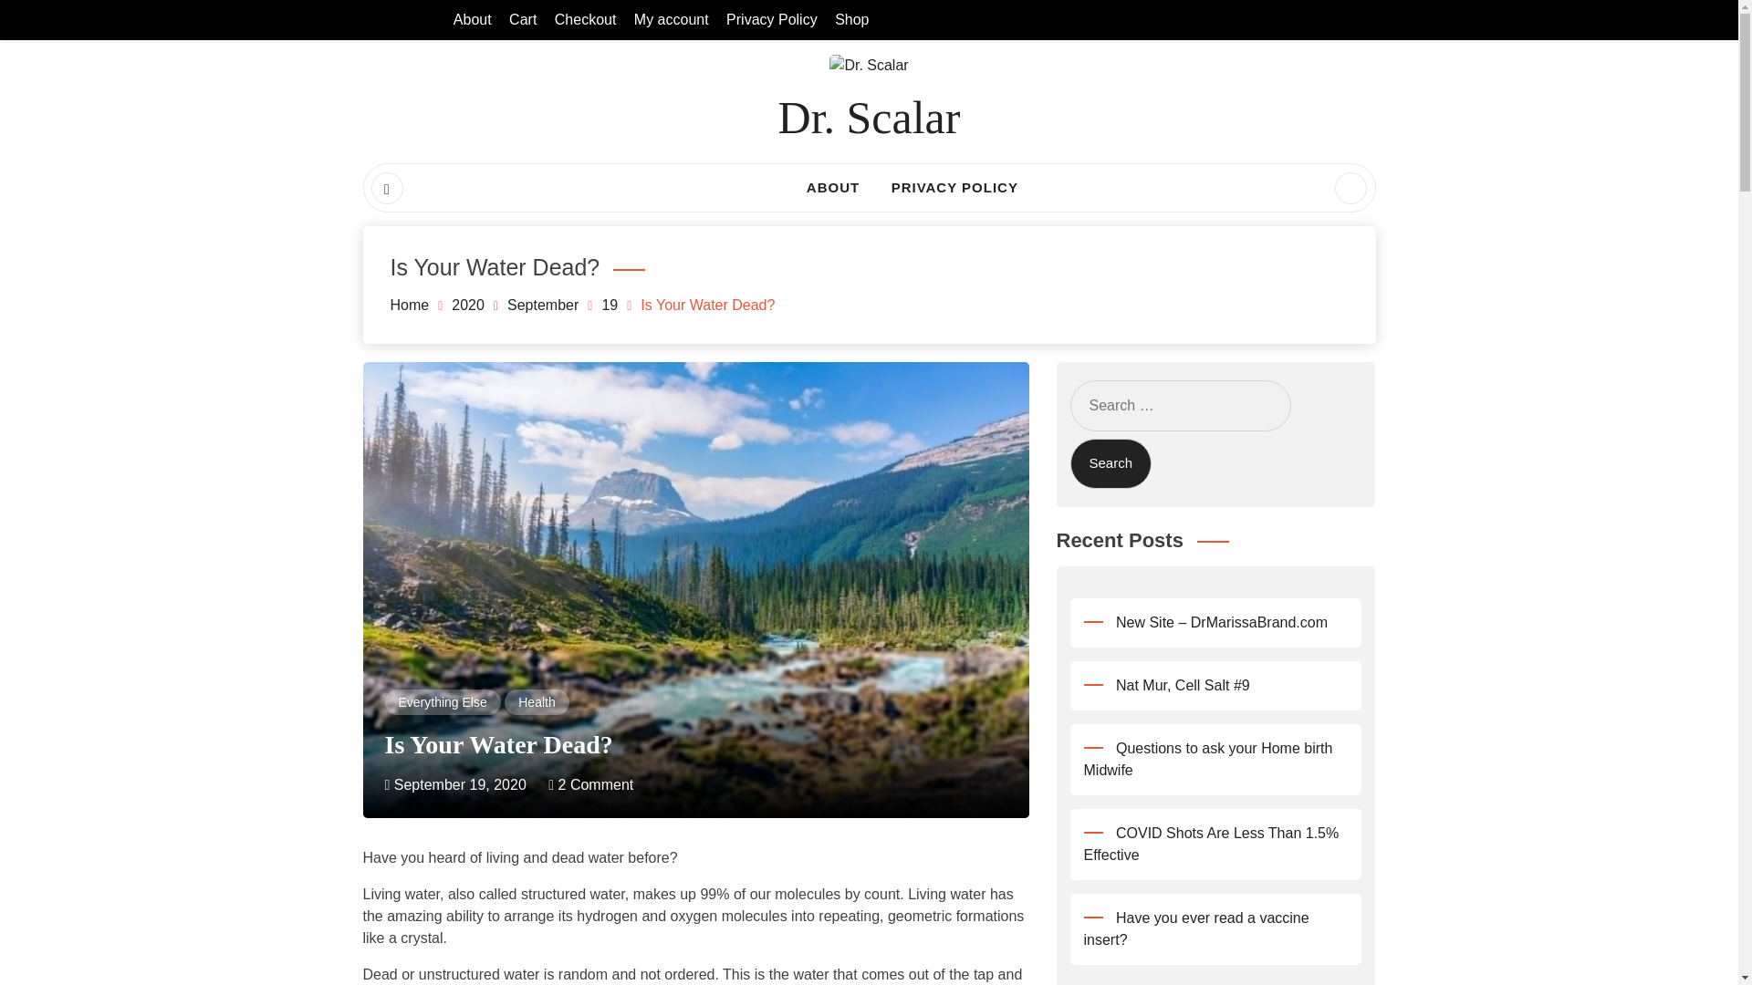 This screenshot has width=1752, height=985. What do you see at coordinates (672, 19) in the screenshot?
I see `My account` at bounding box center [672, 19].